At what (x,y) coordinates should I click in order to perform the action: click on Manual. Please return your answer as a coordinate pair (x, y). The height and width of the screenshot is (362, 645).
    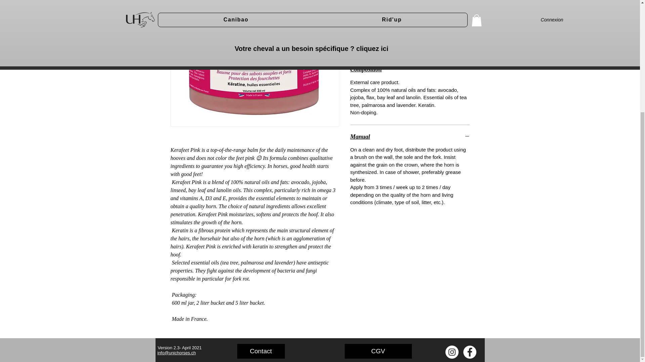
    Looking at the image, I should click on (410, 137).